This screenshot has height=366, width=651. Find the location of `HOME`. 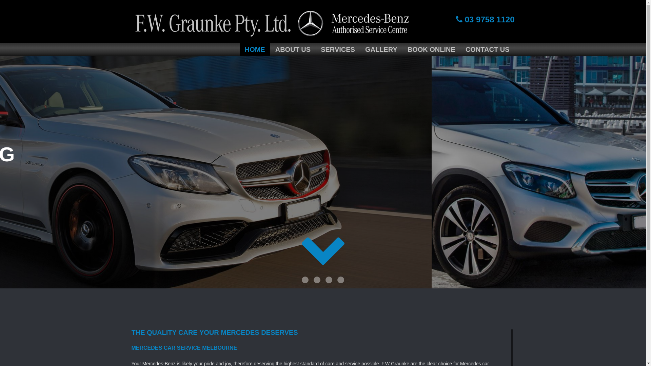

HOME is located at coordinates (255, 49).